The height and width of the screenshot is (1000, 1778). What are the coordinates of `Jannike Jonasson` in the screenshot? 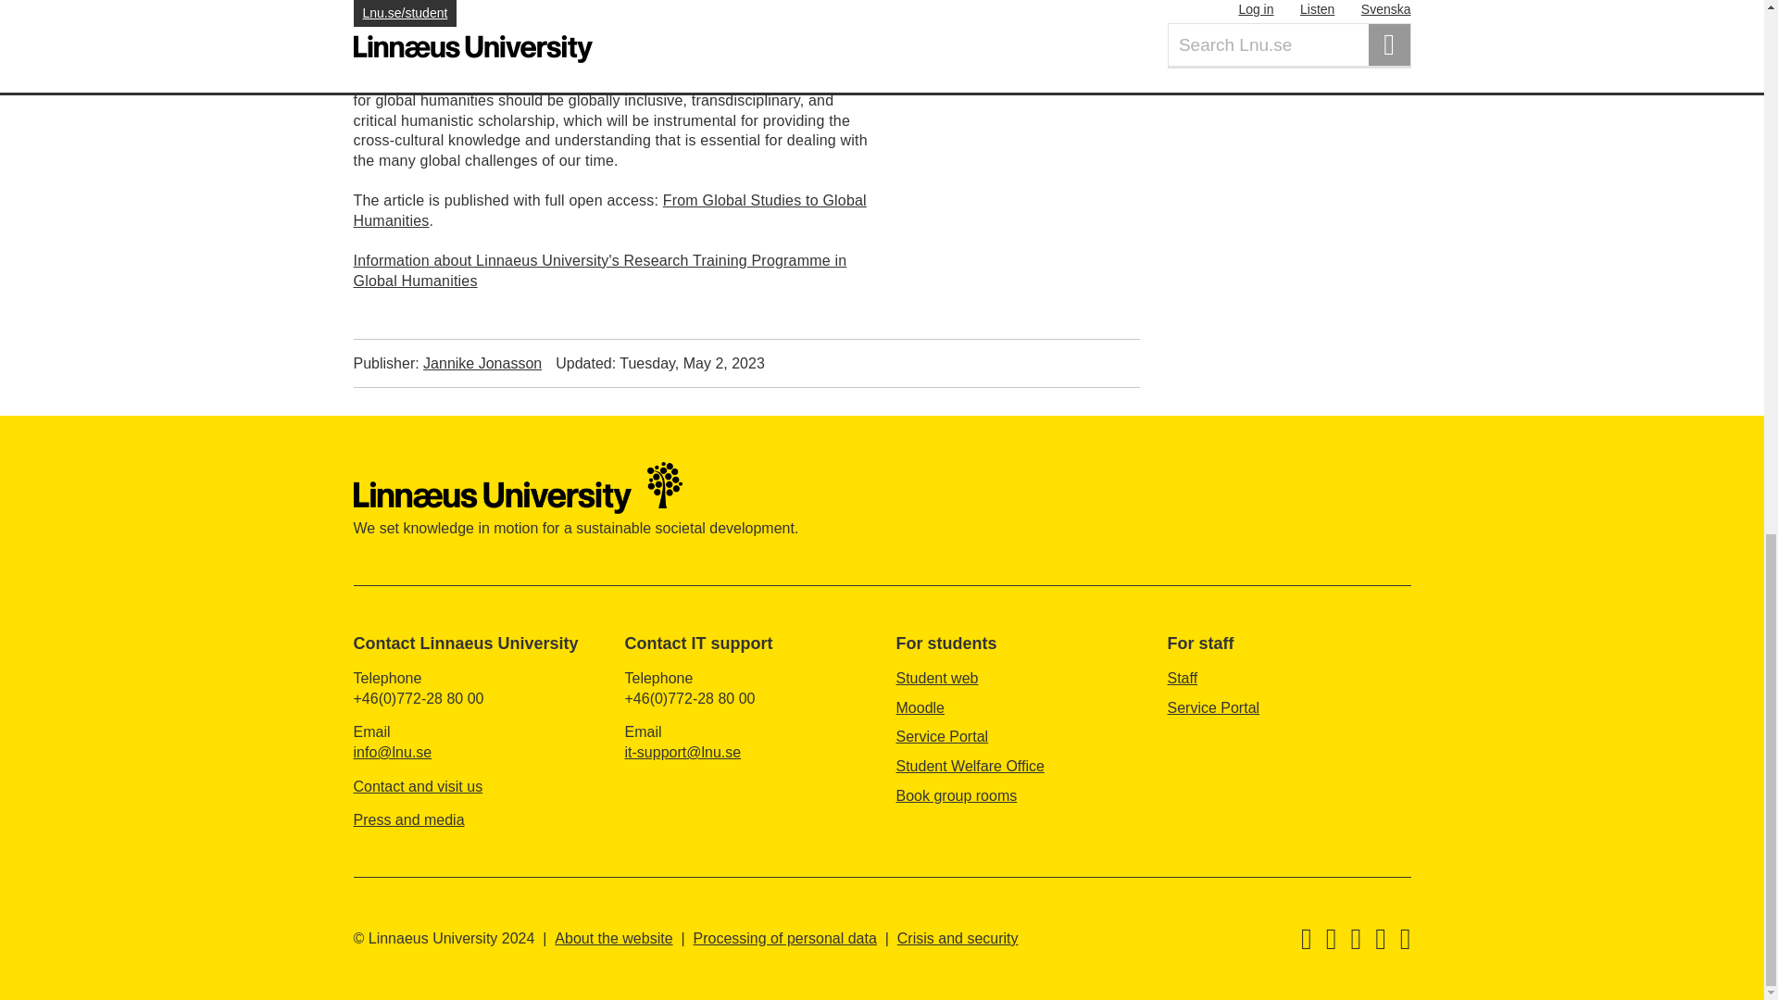 It's located at (482, 363).